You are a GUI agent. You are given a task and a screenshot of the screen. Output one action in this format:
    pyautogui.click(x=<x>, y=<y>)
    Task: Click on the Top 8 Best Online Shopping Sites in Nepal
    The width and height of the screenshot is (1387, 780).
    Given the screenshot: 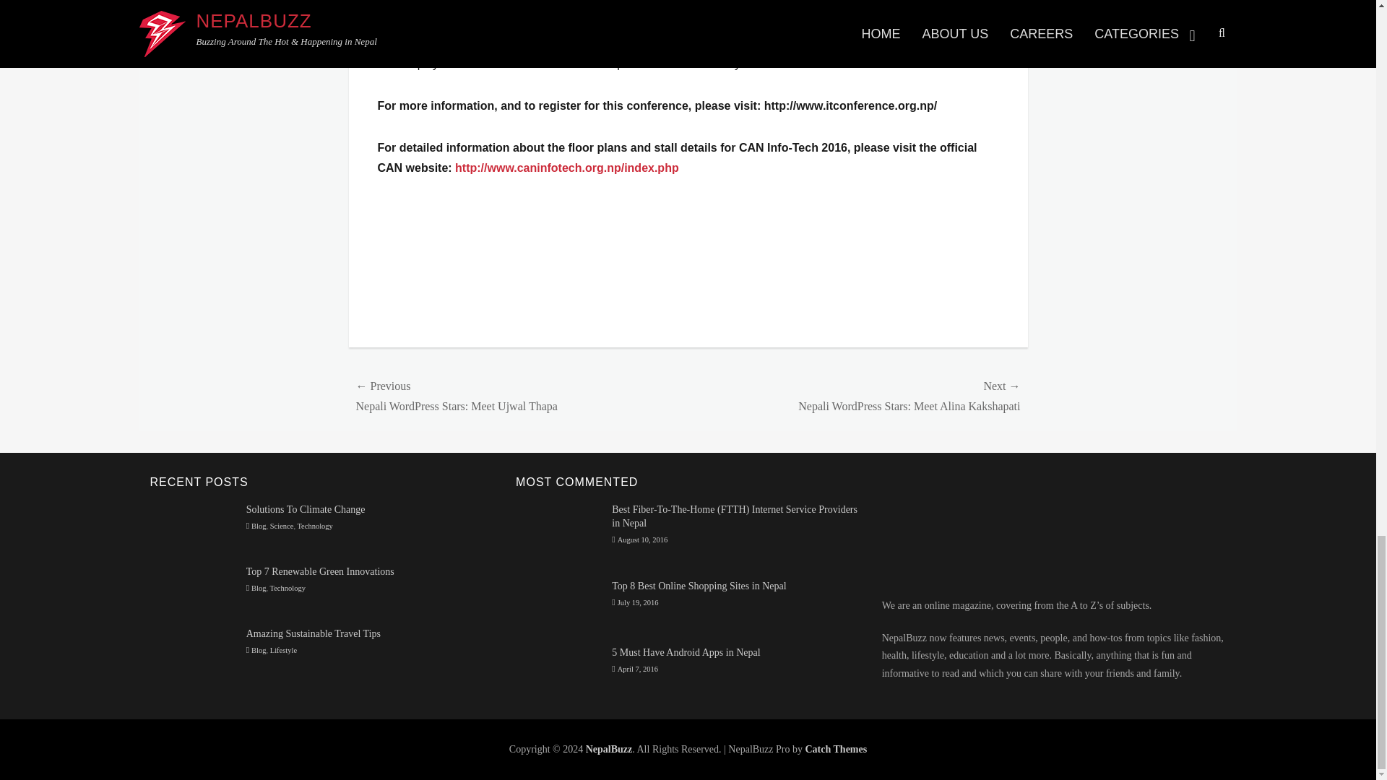 What is the action you would take?
    pyautogui.click(x=699, y=585)
    